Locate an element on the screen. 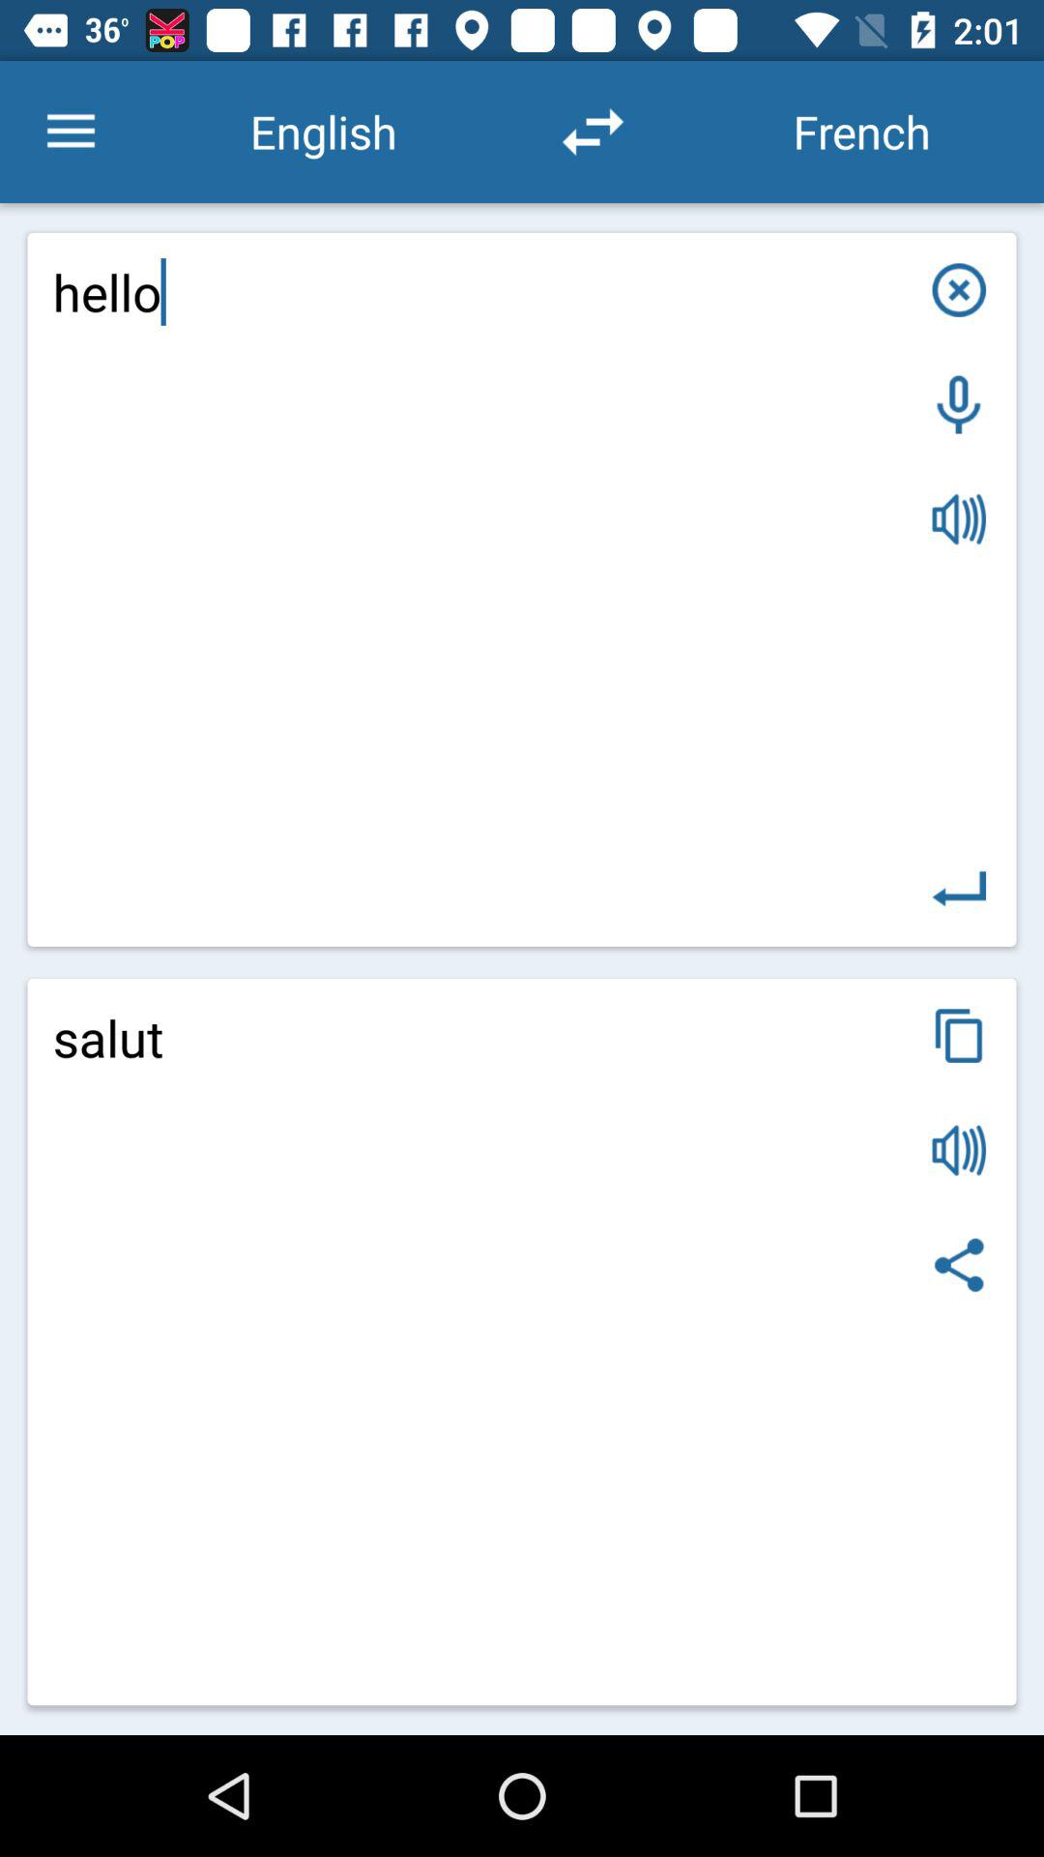  click item at the bottom right corner is located at coordinates (959, 1265).